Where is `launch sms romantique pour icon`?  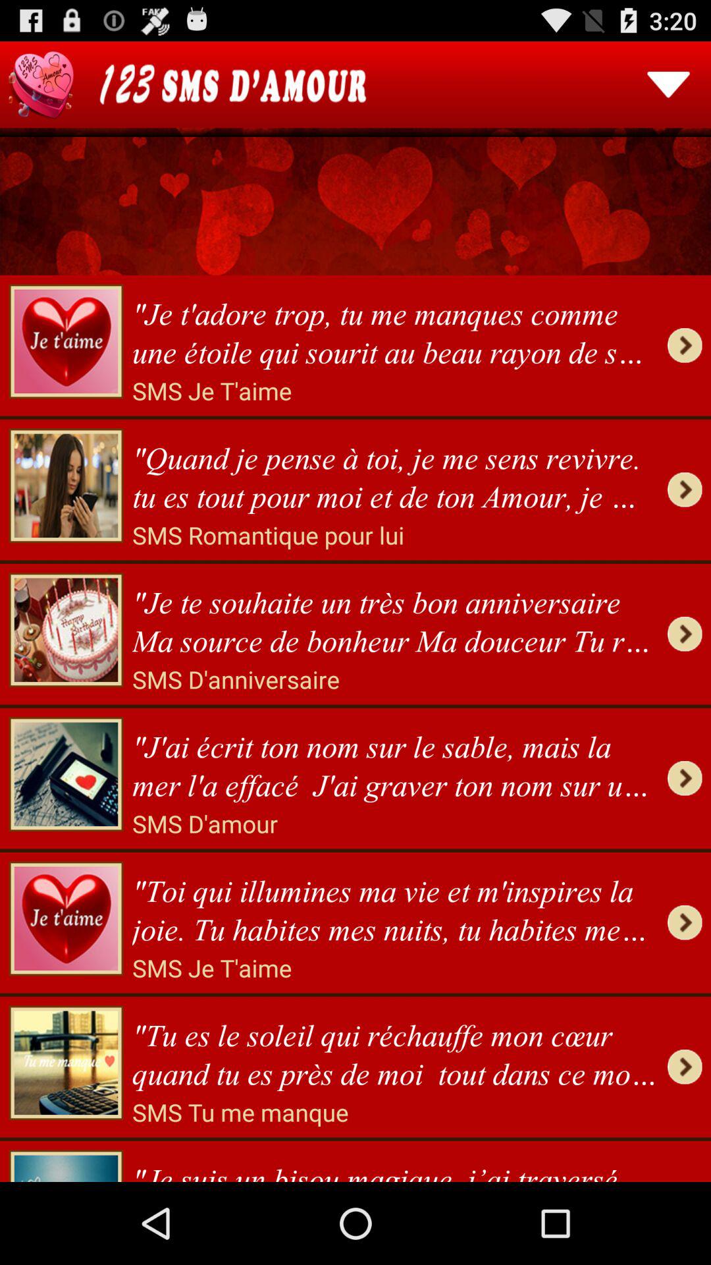
launch sms romantique pour icon is located at coordinates (268, 535).